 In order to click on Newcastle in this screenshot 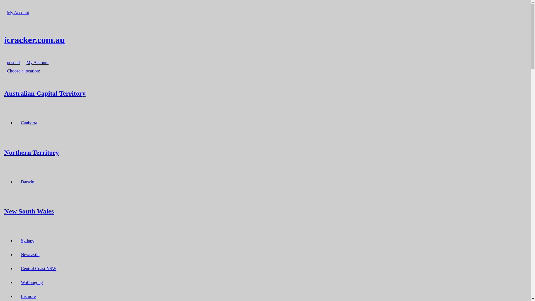, I will do `click(30, 255)`.